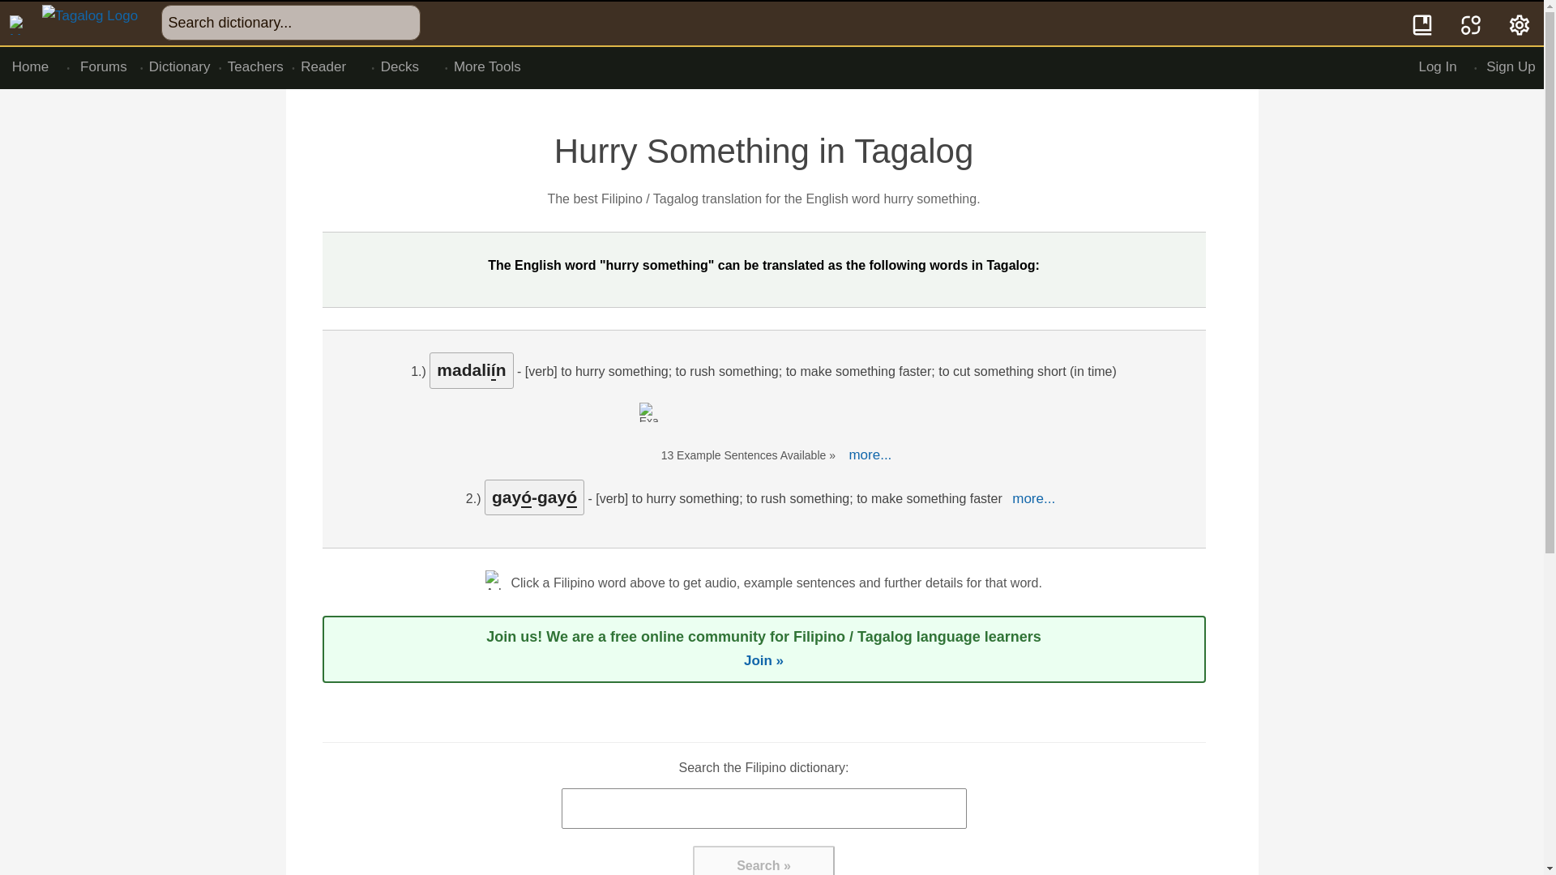 This screenshot has height=875, width=1556. What do you see at coordinates (1520, 23) in the screenshot?
I see `My Account` at bounding box center [1520, 23].